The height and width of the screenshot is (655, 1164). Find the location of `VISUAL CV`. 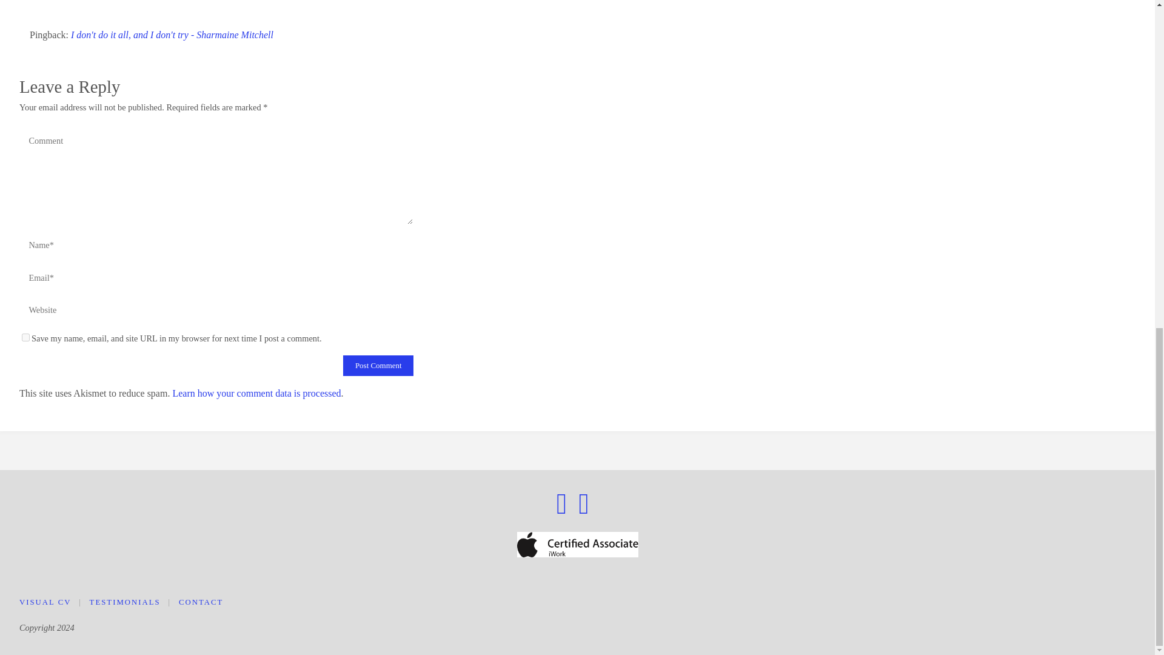

VISUAL CV is located at coordinates (45, 602).